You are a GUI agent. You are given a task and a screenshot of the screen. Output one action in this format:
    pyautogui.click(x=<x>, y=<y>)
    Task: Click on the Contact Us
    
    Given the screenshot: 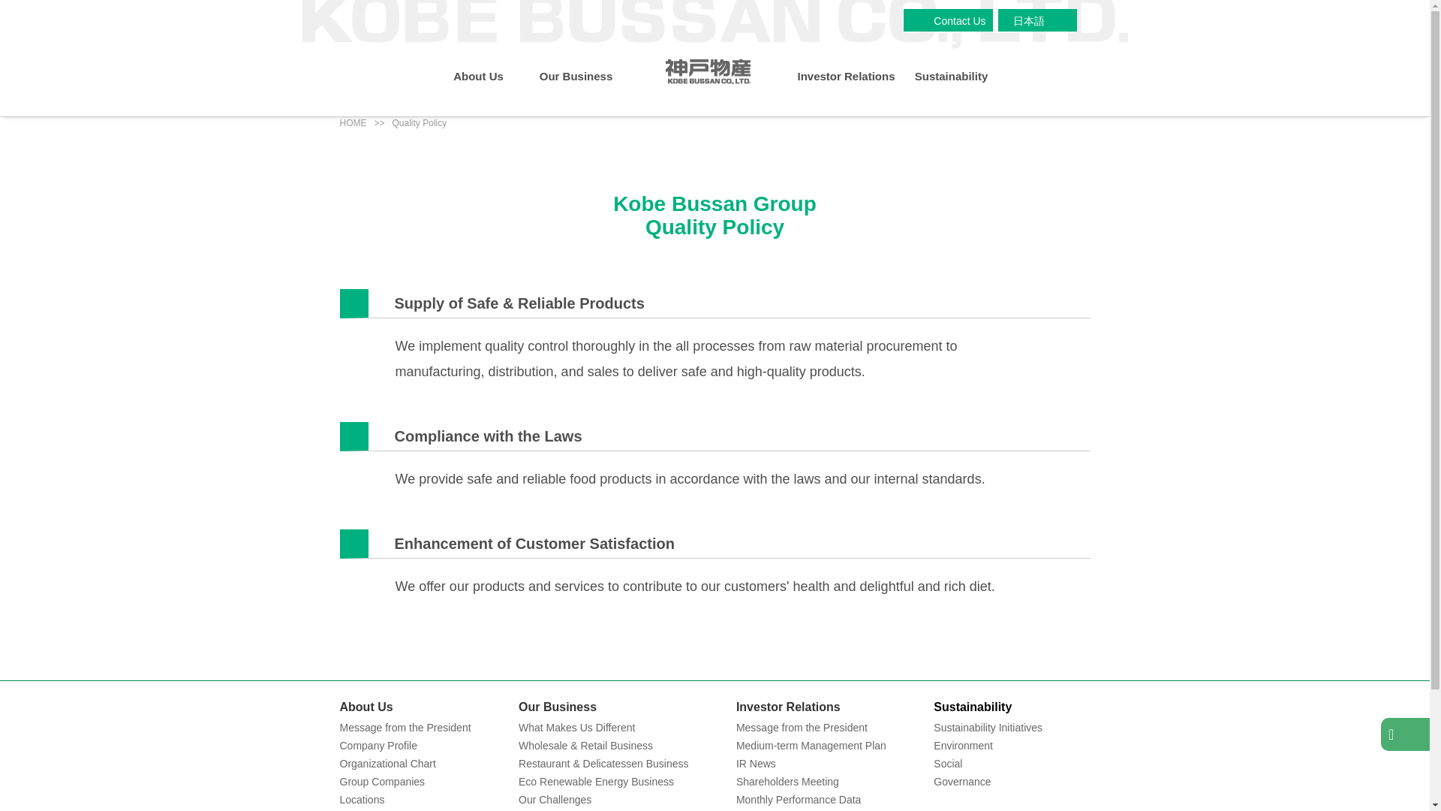 What is the action you would take?
    pyautogui.click(x=956, y=21)
    